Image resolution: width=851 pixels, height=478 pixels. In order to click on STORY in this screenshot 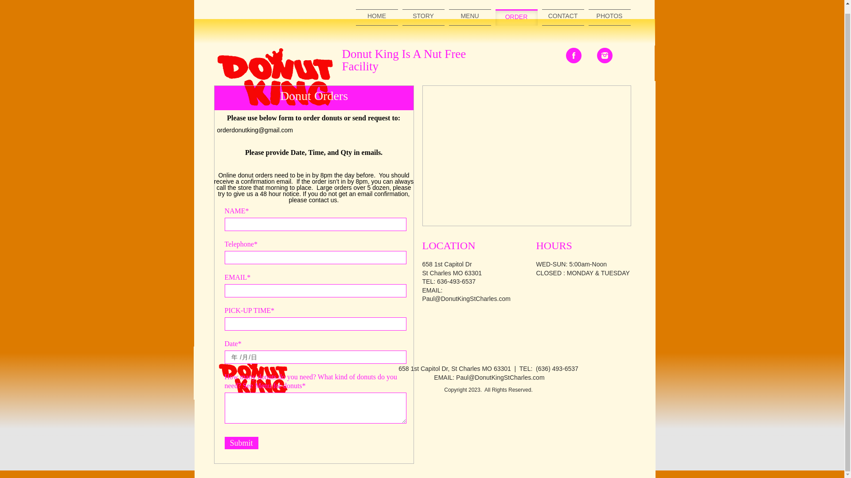, I will do `click(423, 17)`.